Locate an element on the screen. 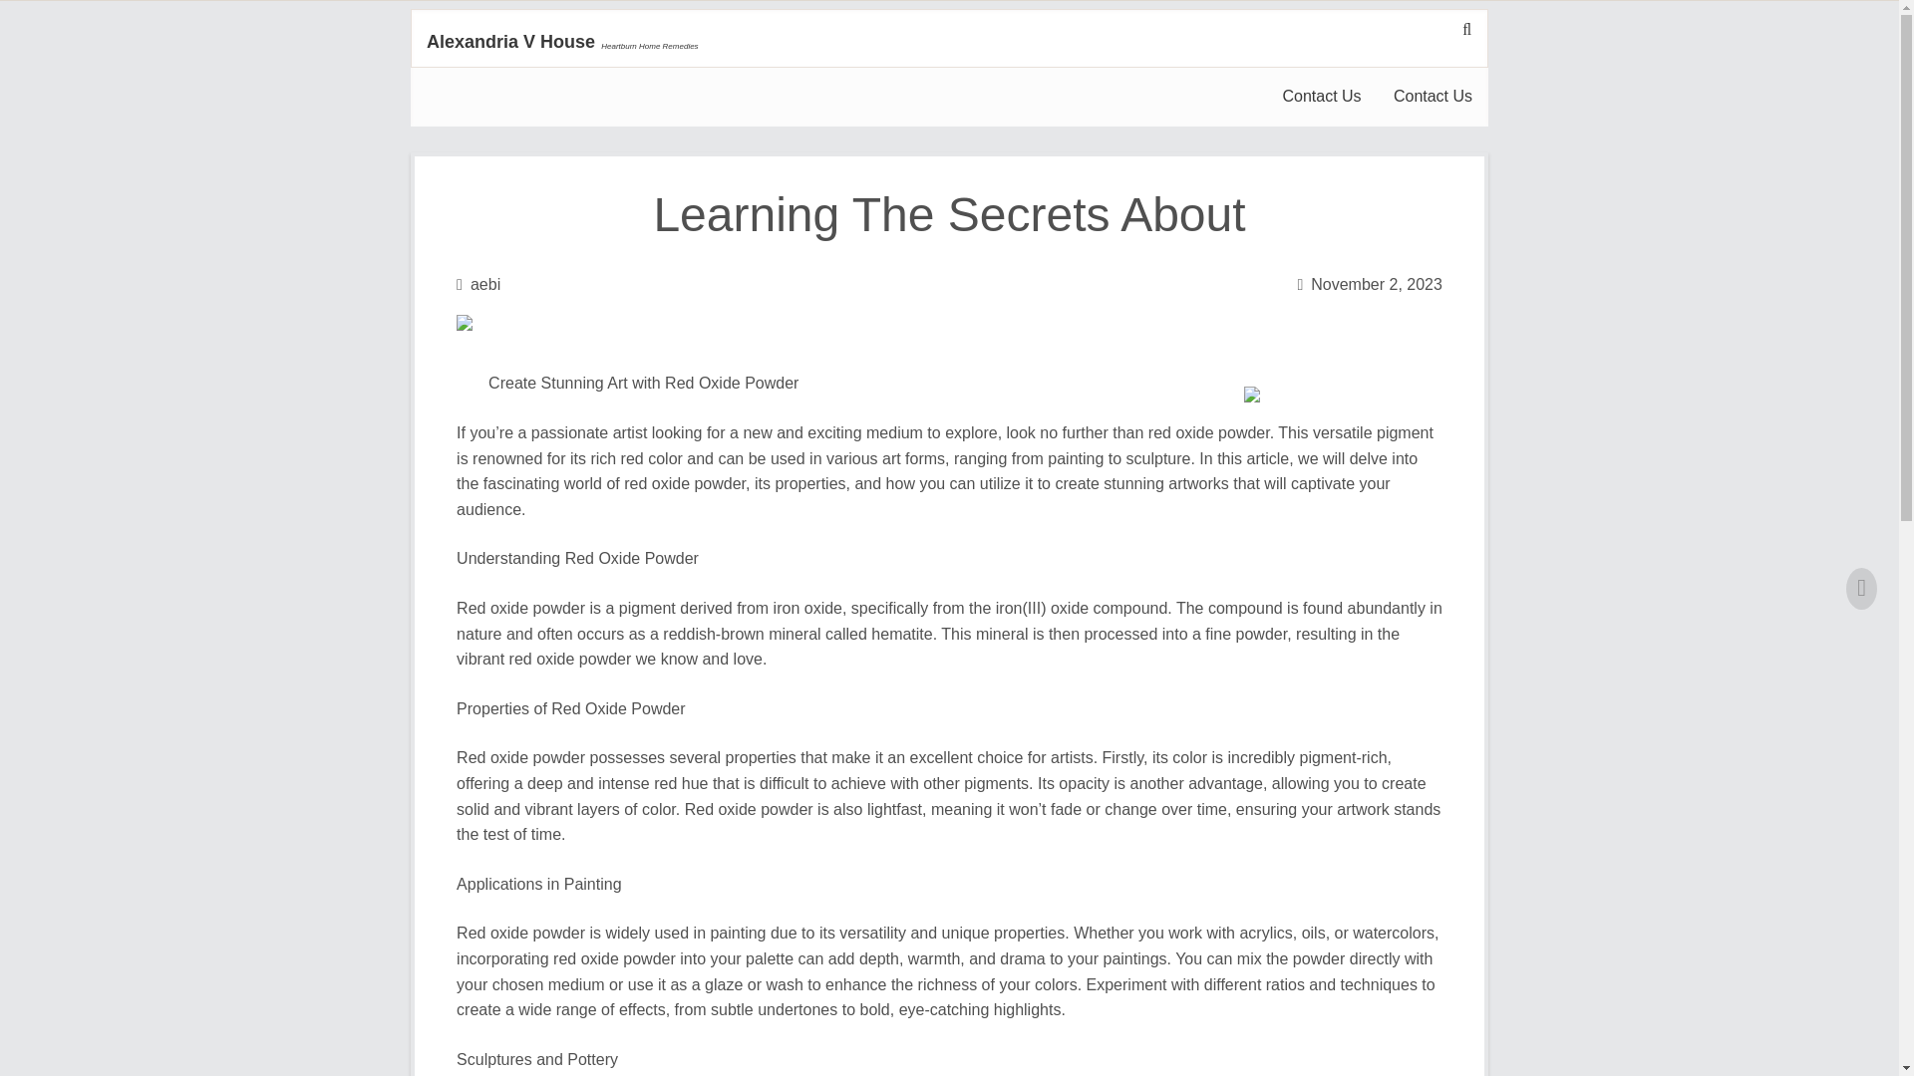 This screenshot has width=1914, height=1076. Contact Us is located at coordinates (1434, 98).